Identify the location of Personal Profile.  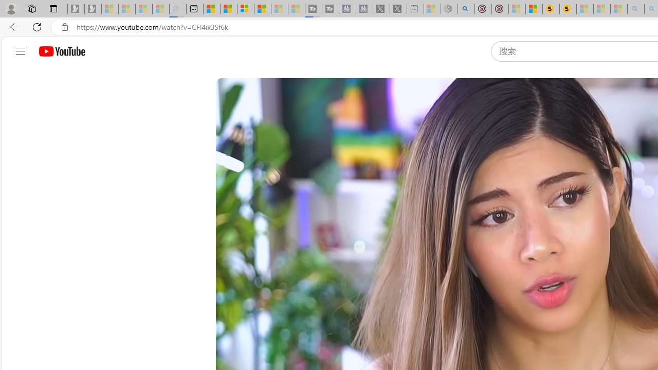
(11, 8).